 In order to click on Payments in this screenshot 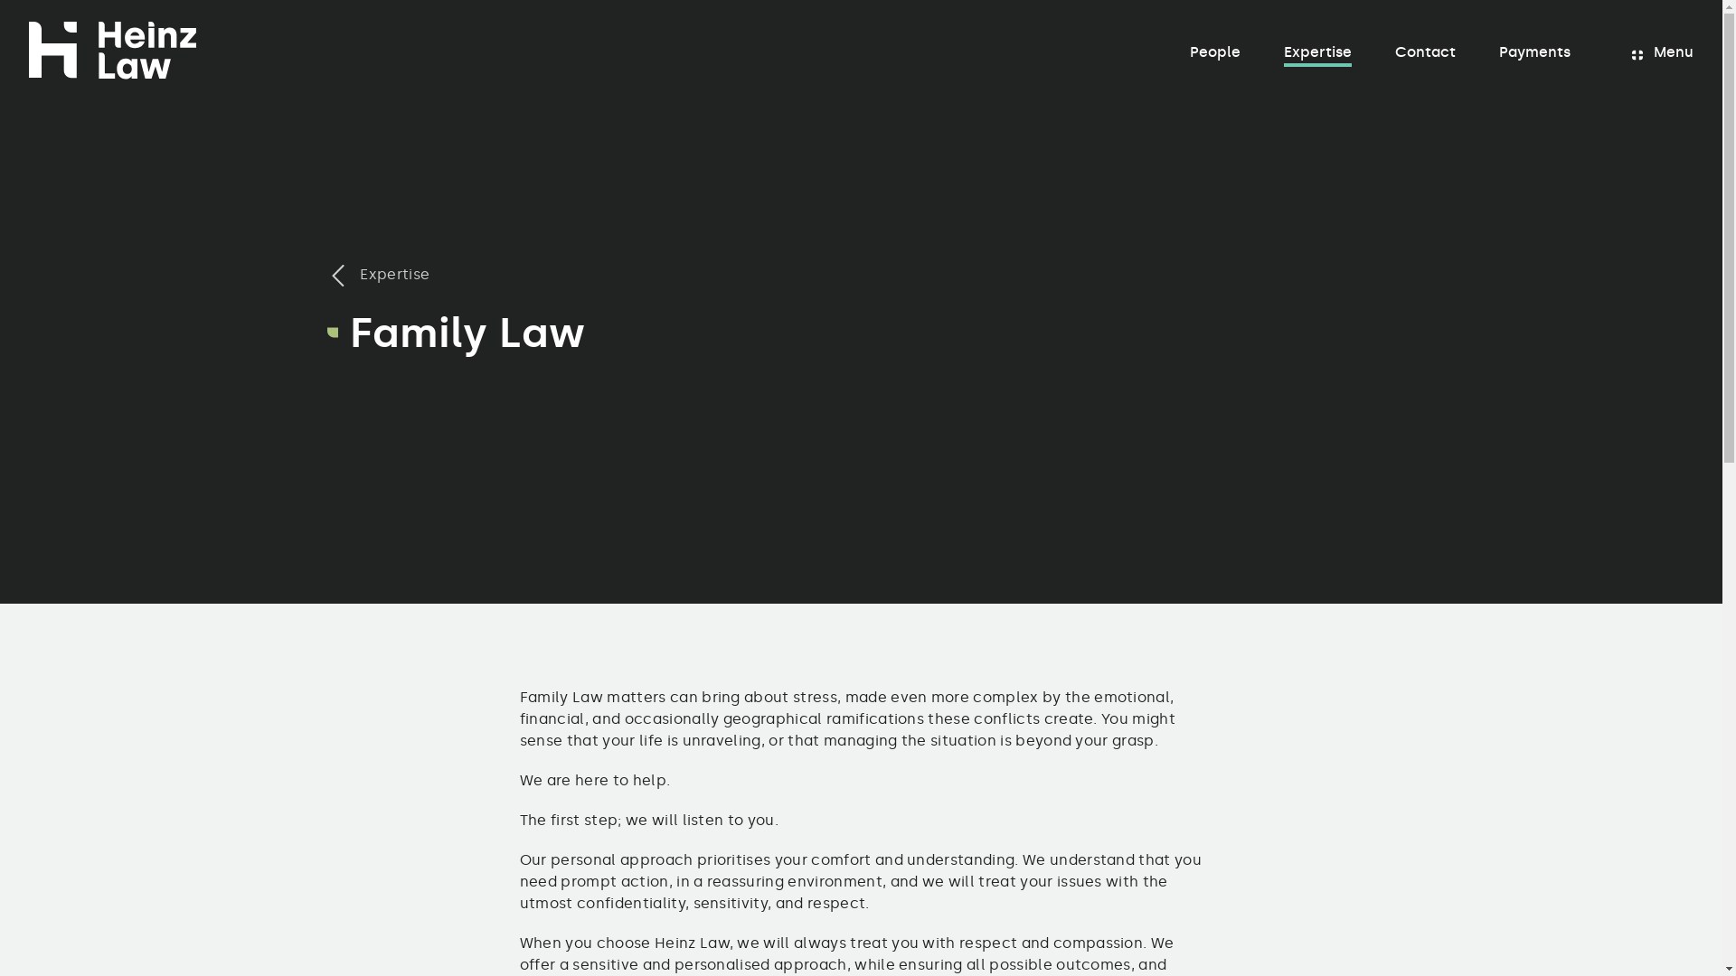, I will do `click(1535, 52)`.